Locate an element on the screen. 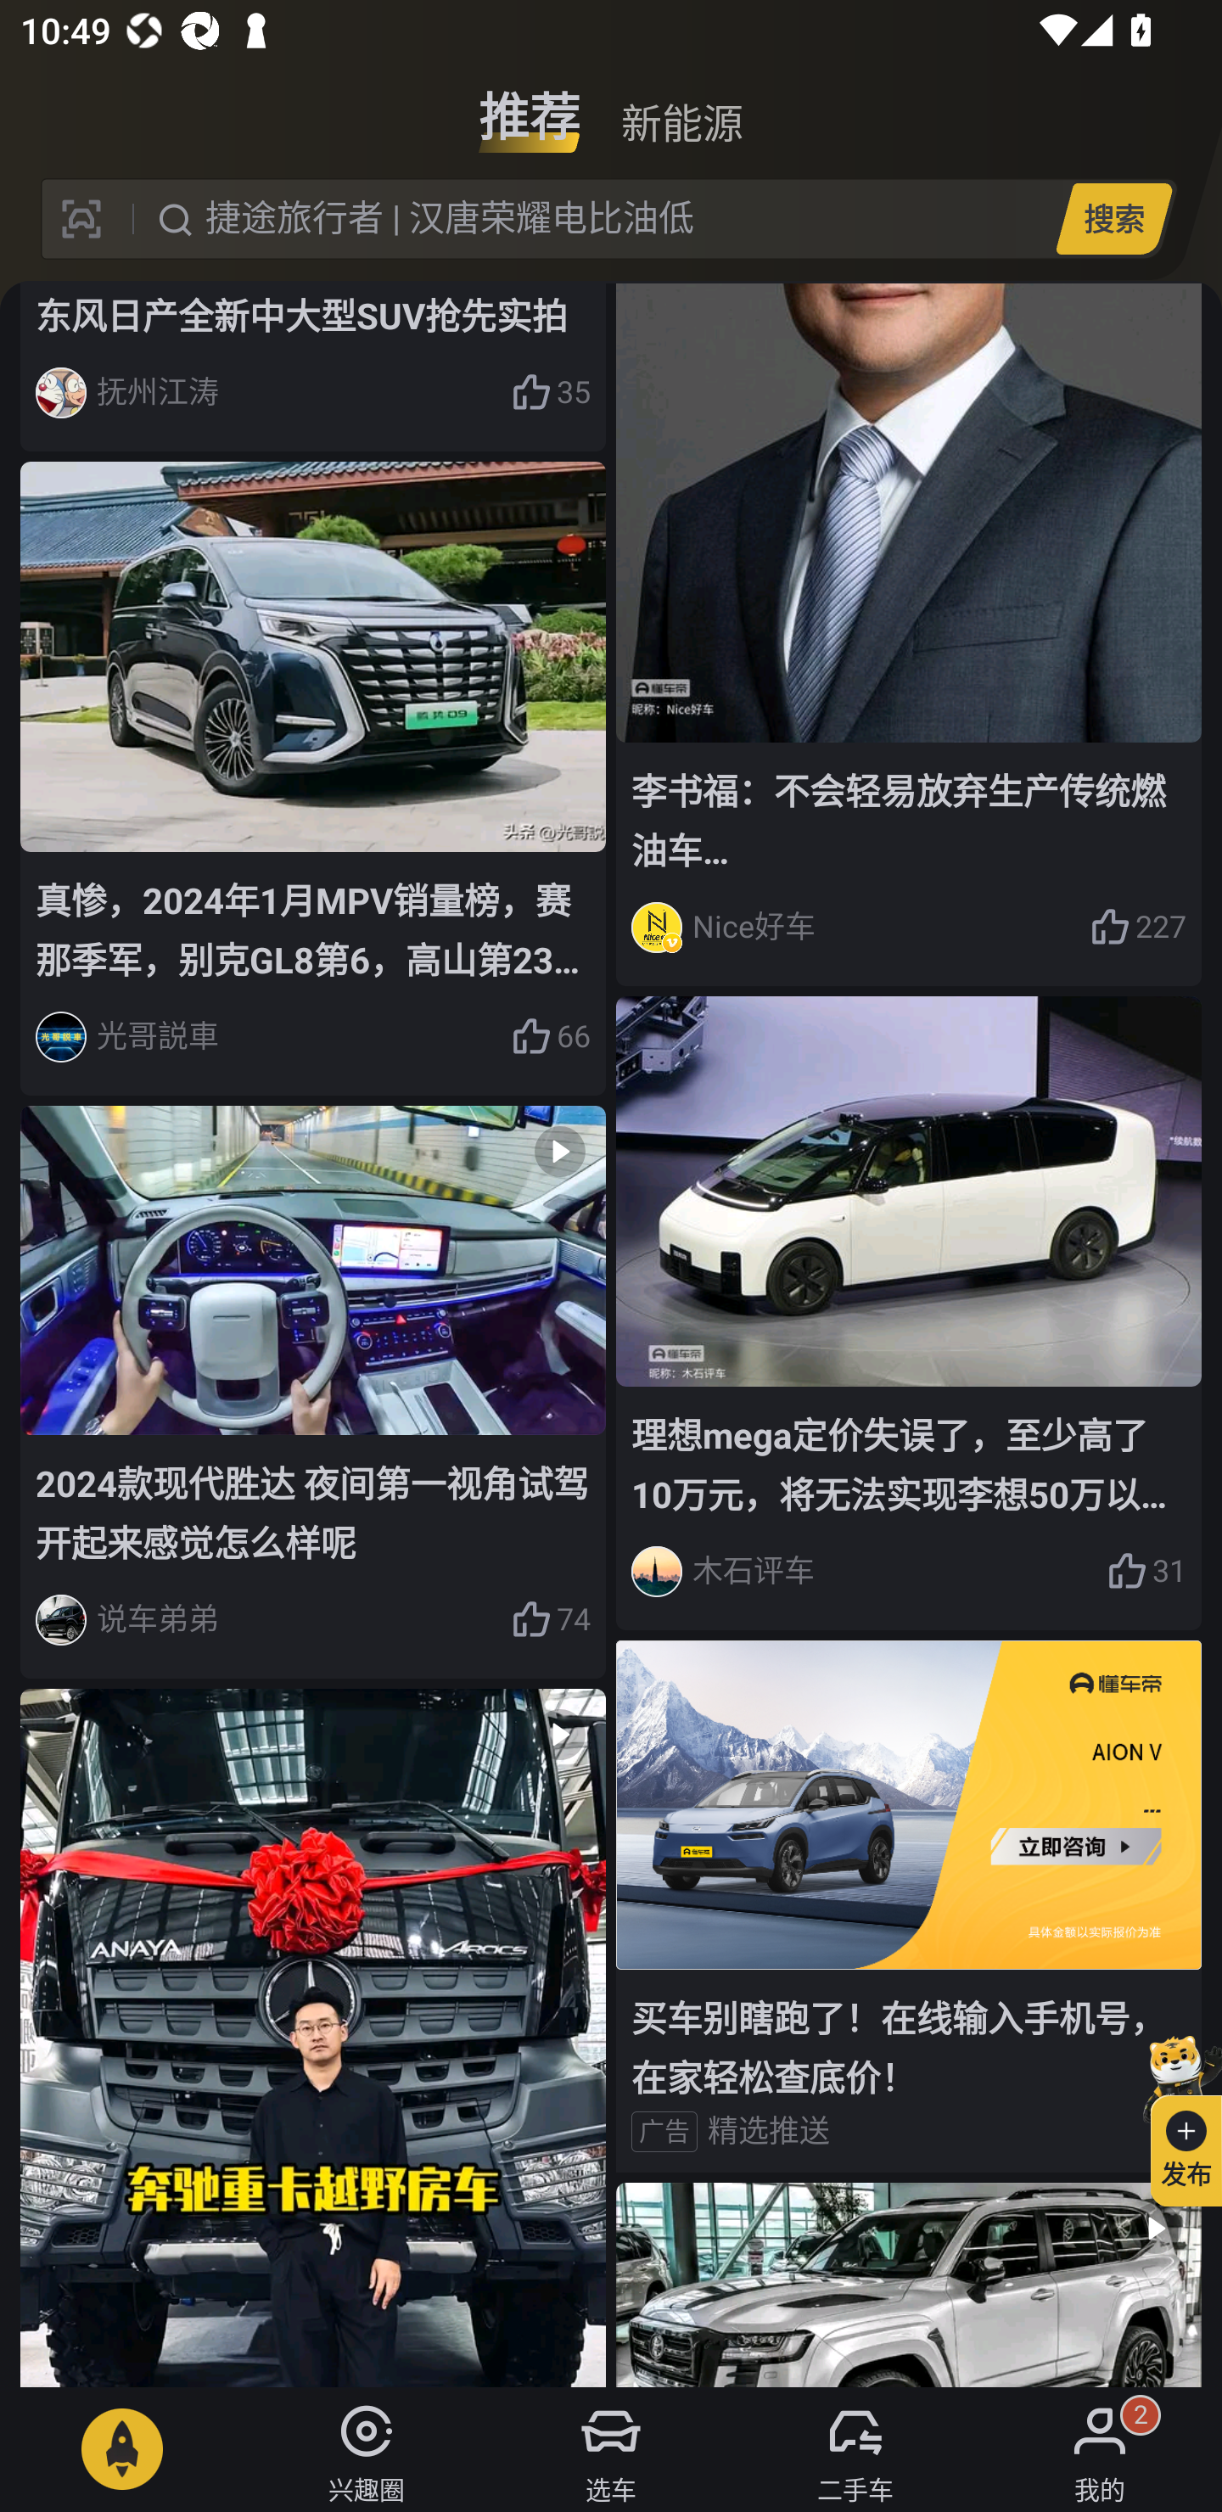   选车 is located at coordinates (611, 2449).